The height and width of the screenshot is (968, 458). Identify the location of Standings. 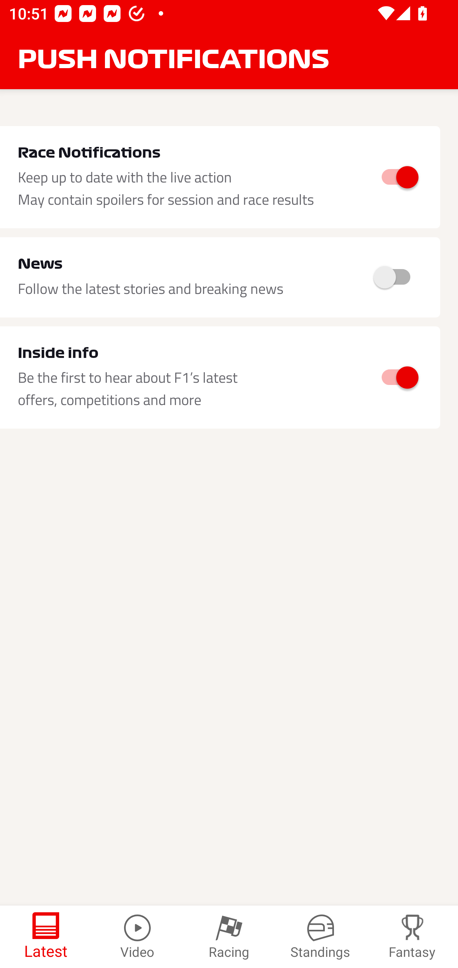
(321, 937).